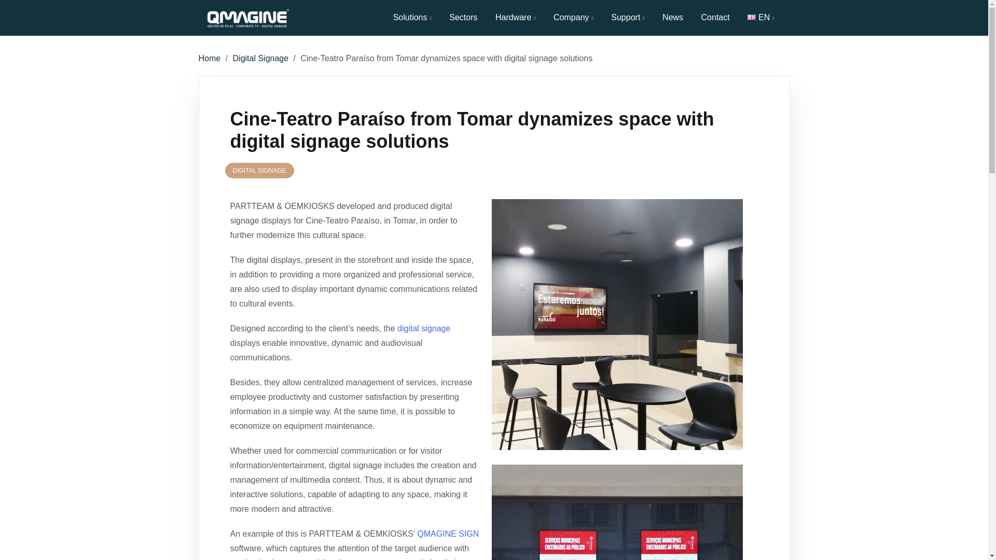  I want to click on News, so click(672, 18).